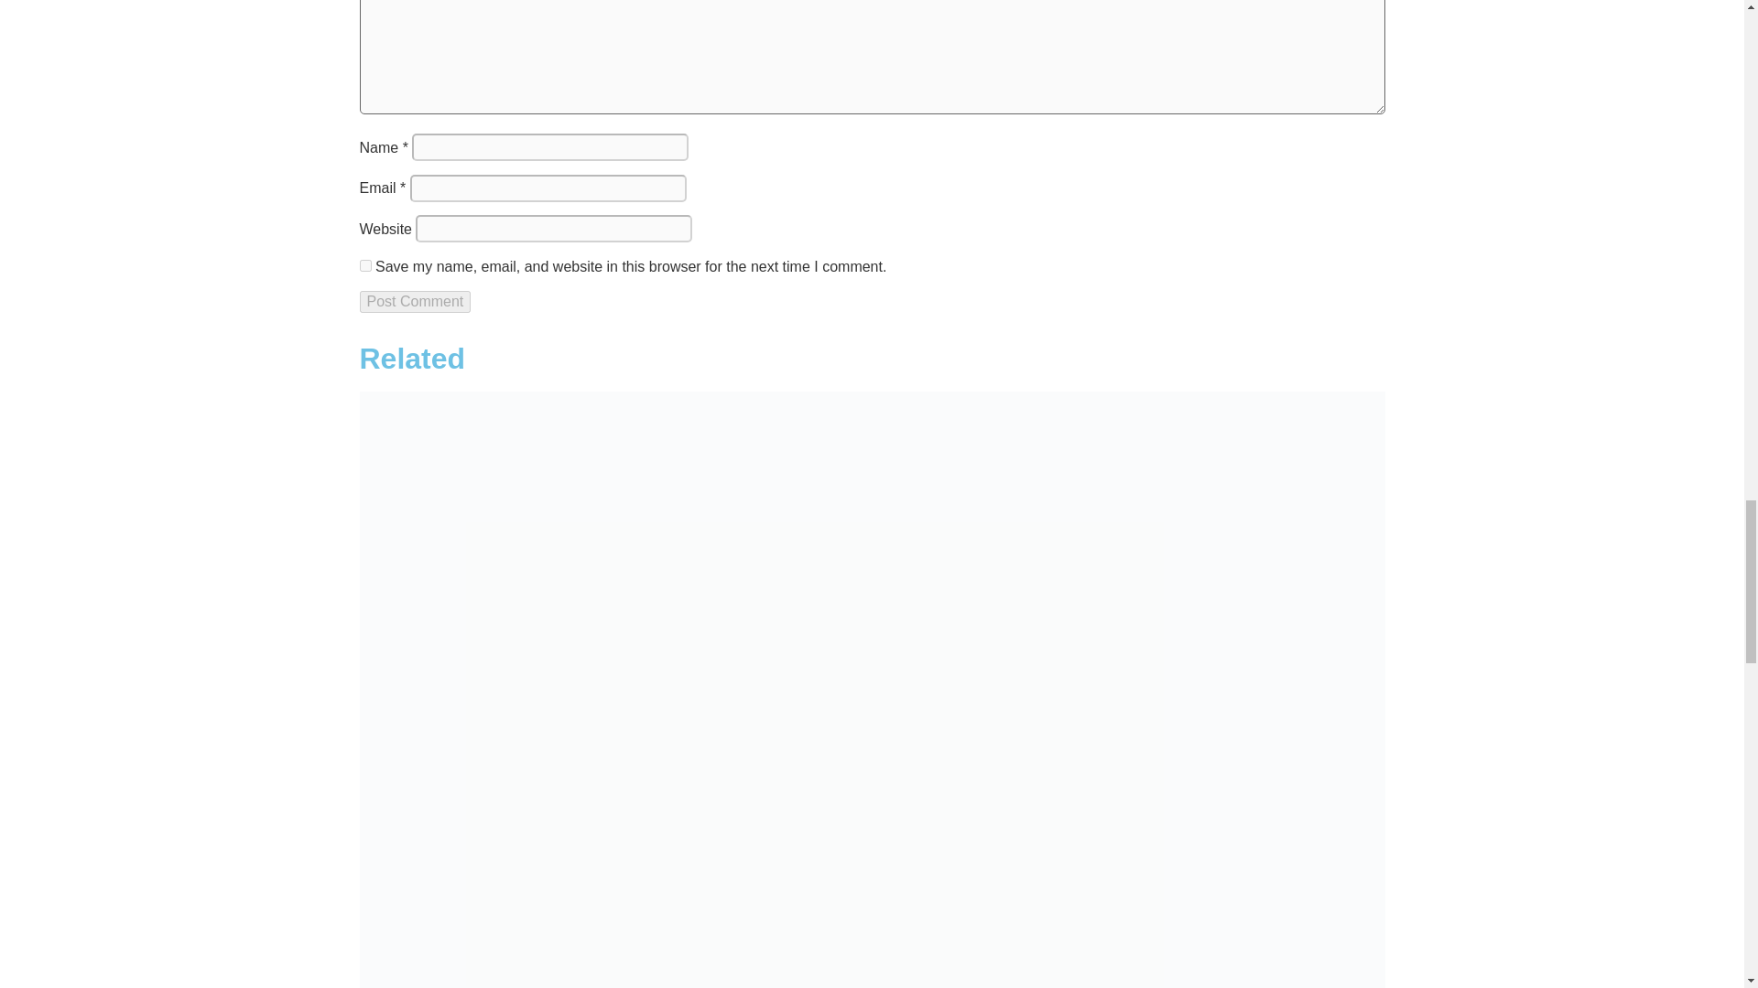 The height and width of the screenshot is (988, 1758). What do you see at coordinates (414, 302) in the screenshot?
I see `Post Comment` at bounding box center [414, 302].